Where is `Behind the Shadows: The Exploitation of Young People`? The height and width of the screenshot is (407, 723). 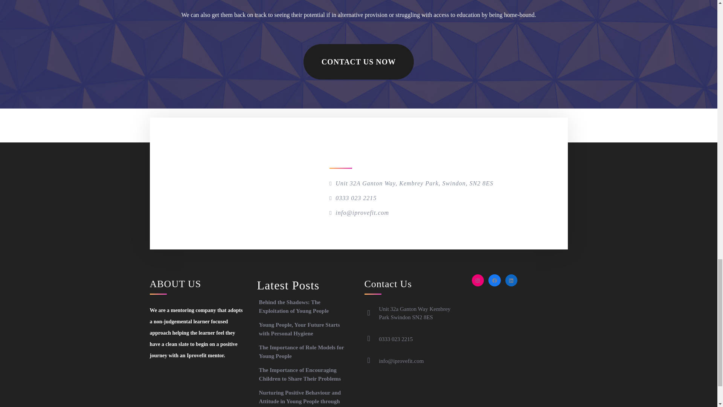 Behind the Shadows: The Exploitation of Young People is located at coordinates (294, 306).